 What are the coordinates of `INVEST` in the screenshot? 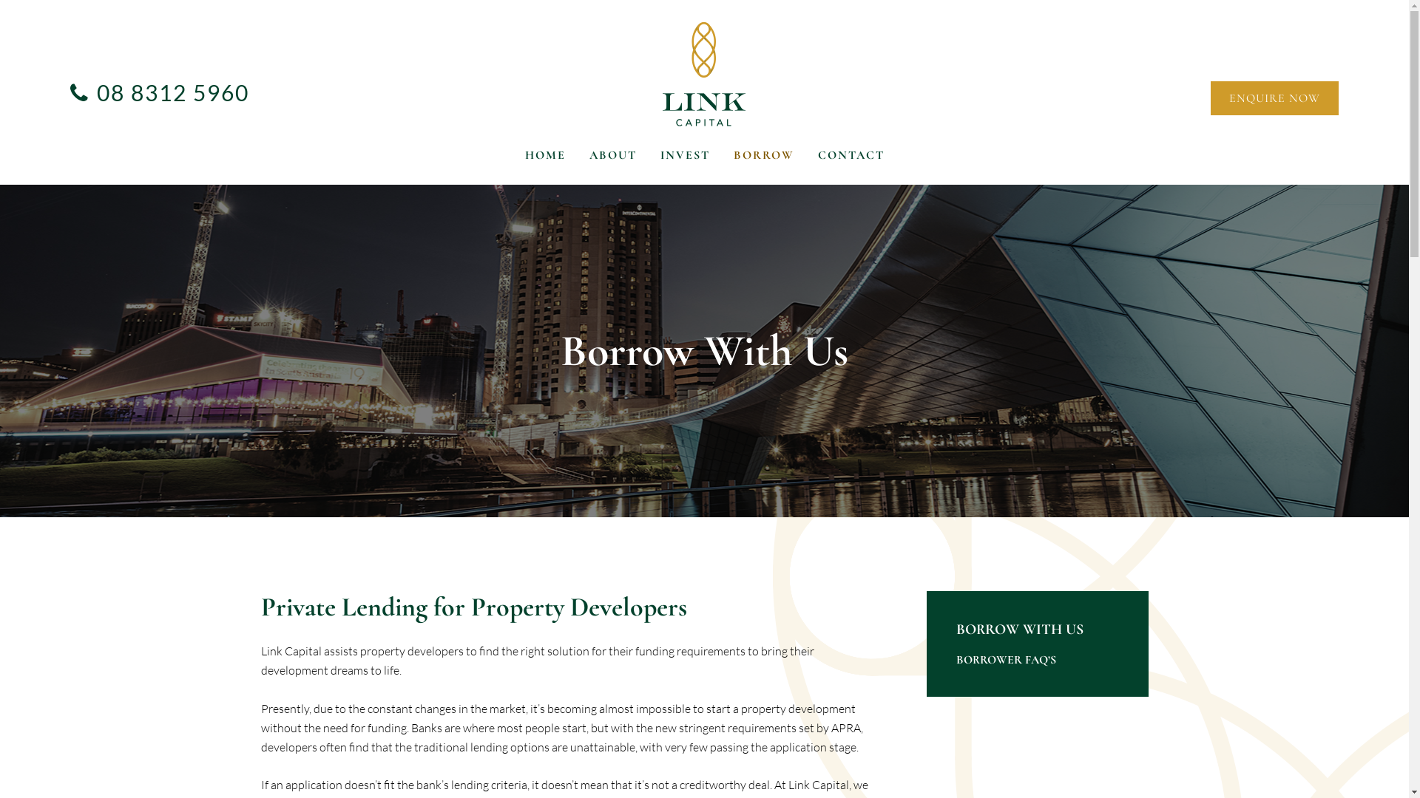 It's located at (685, 167).